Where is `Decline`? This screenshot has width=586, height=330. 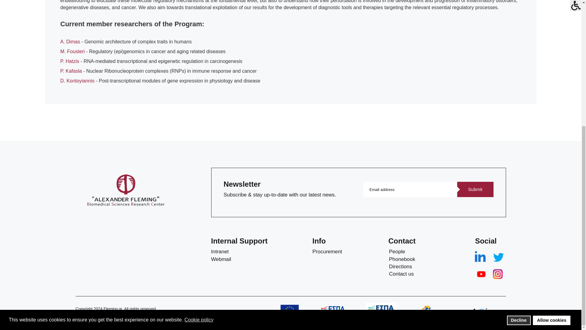
Decline is located at coordinates (519, 118).